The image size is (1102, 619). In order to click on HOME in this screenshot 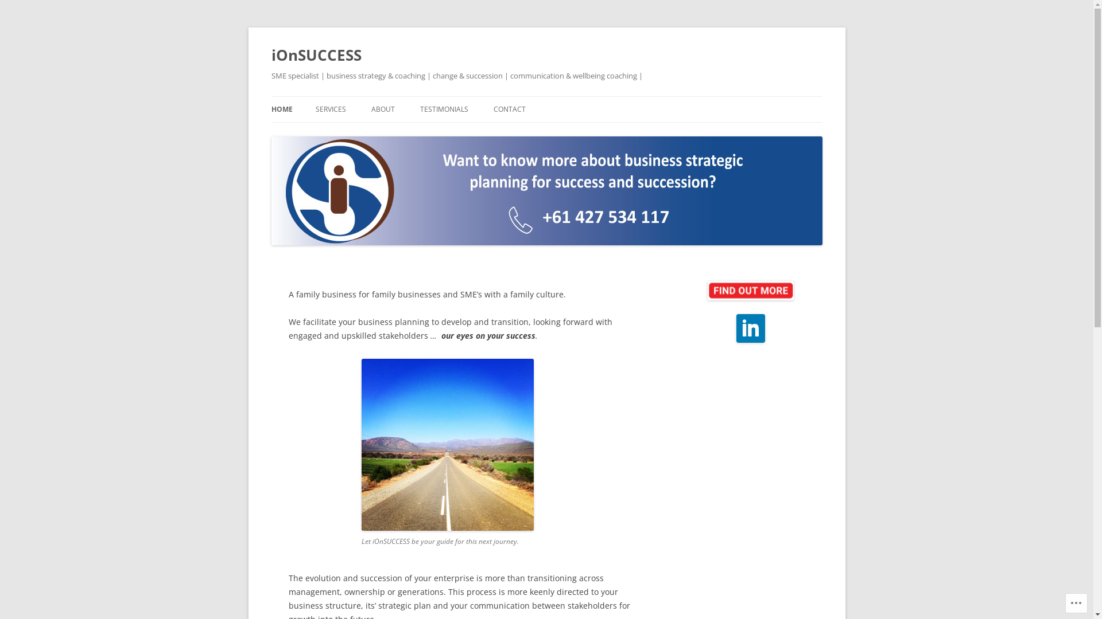, I will do `click(281, 109)`.